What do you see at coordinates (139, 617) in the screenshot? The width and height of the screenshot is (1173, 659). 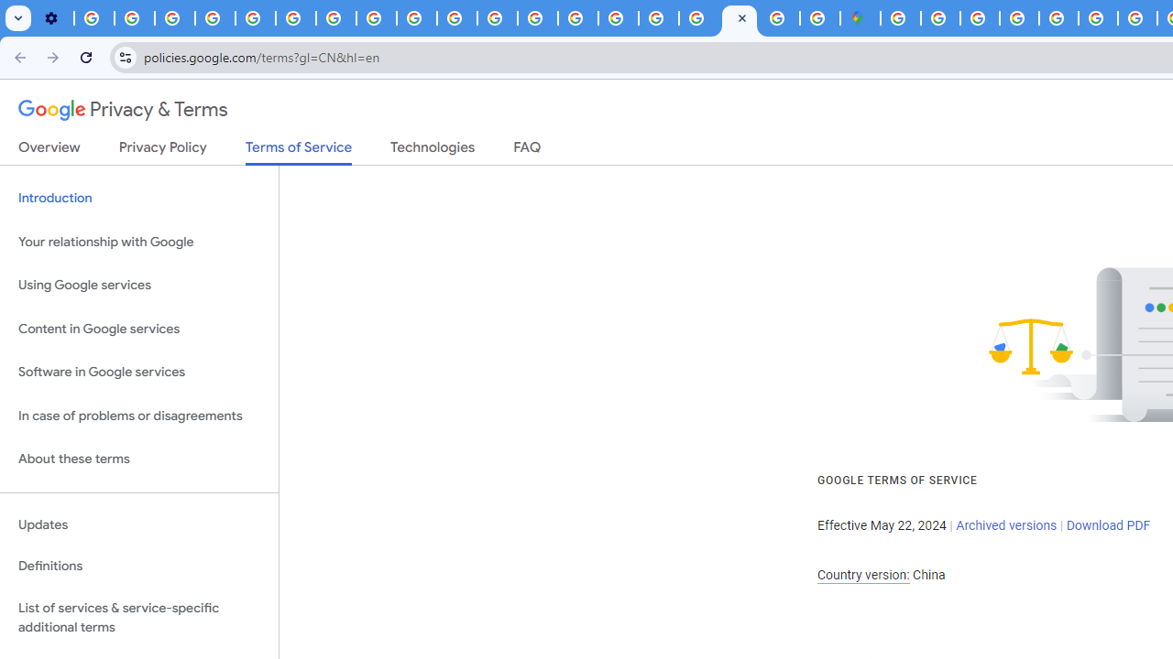 I see `List of services & service-specific additional terms` at bounding box center [139, 617].